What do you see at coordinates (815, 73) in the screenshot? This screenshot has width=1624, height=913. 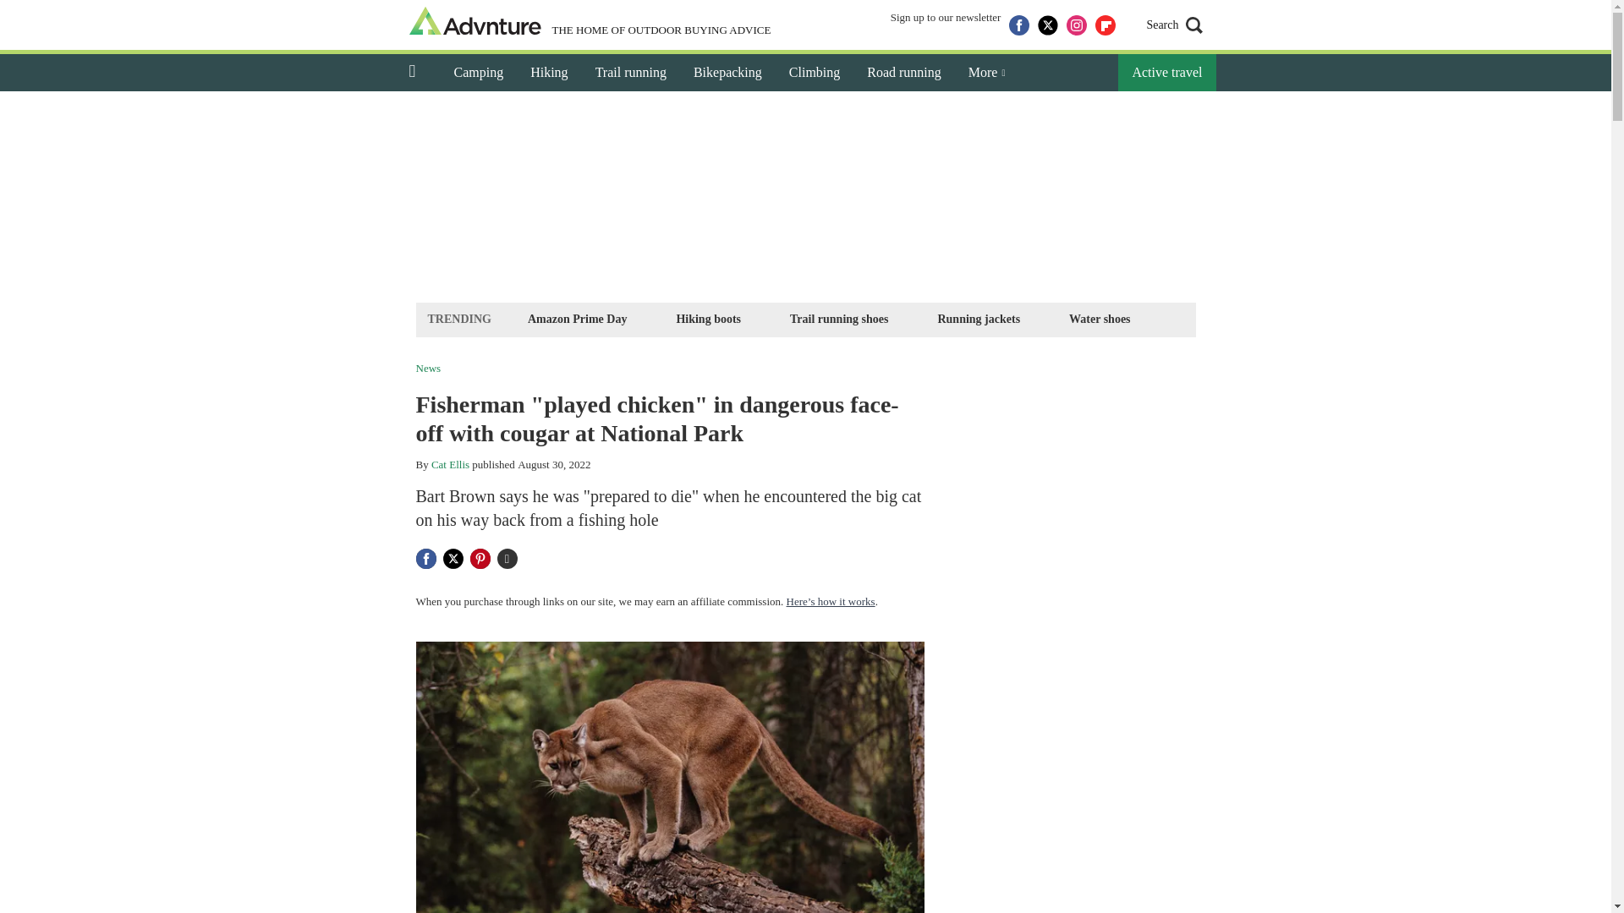 I see `Climbing` at bounding box center [815, 73].